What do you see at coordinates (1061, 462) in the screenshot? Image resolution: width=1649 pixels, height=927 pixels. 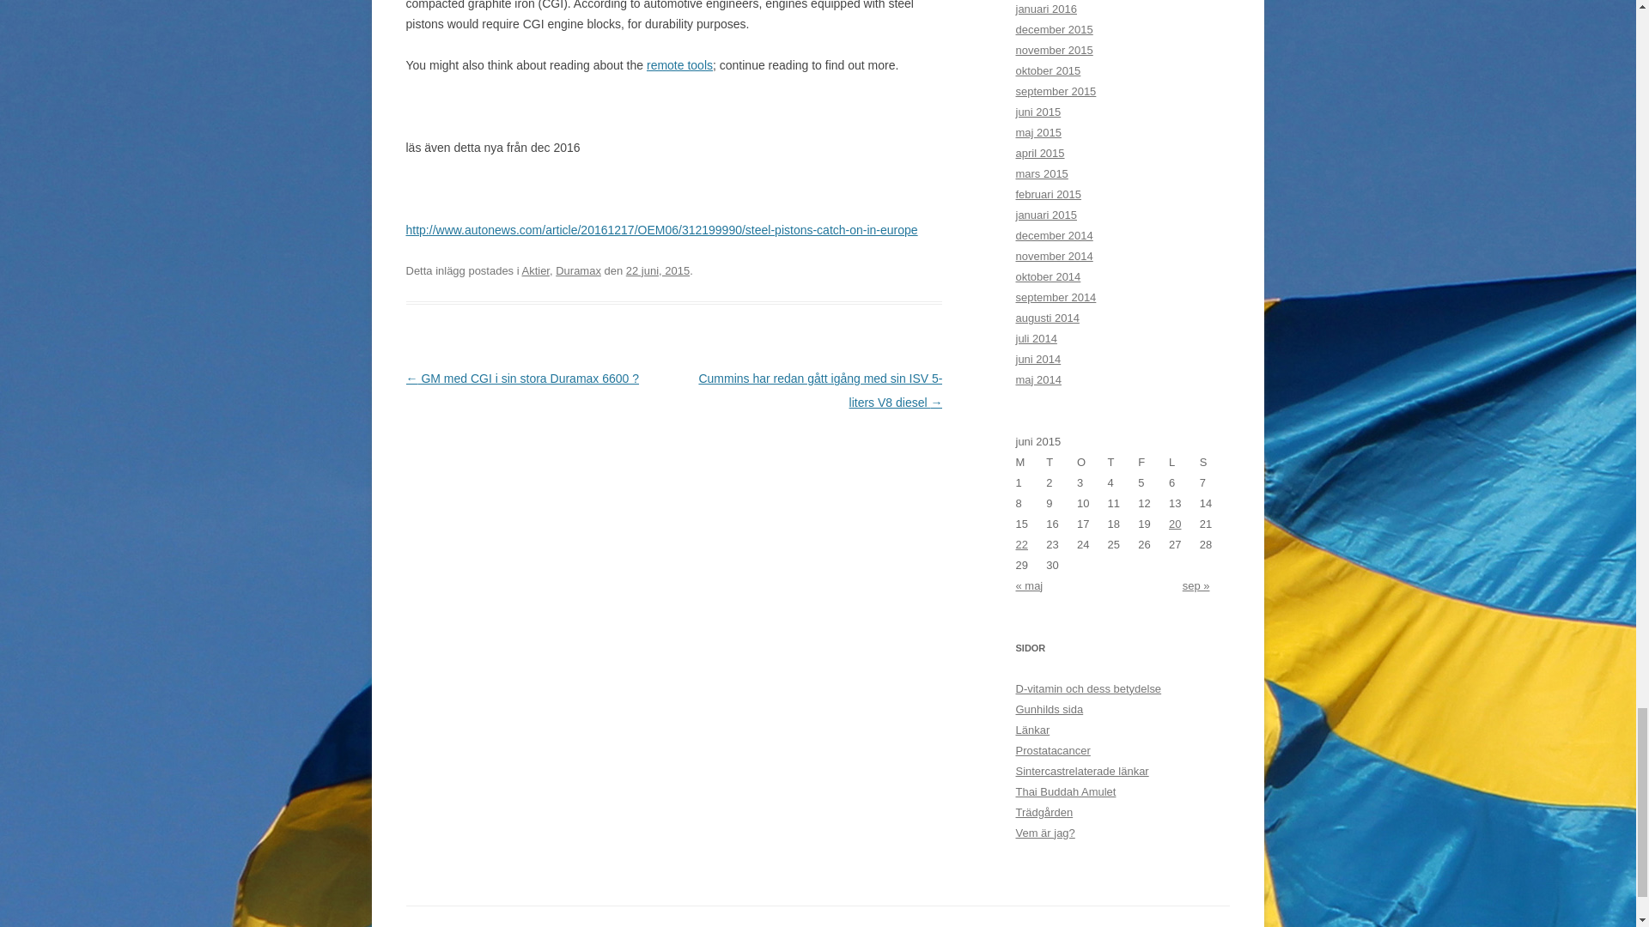 I see `tisdag` at bounding box center [1061, 462].